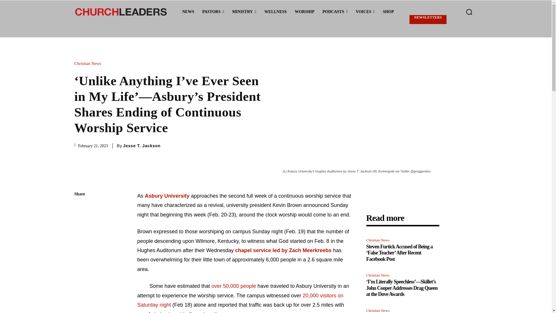 This screenshot has width=556, height=313. Describe the element at coordinates (428, 19) in the screenshot. I see `Newsletters` at that location.